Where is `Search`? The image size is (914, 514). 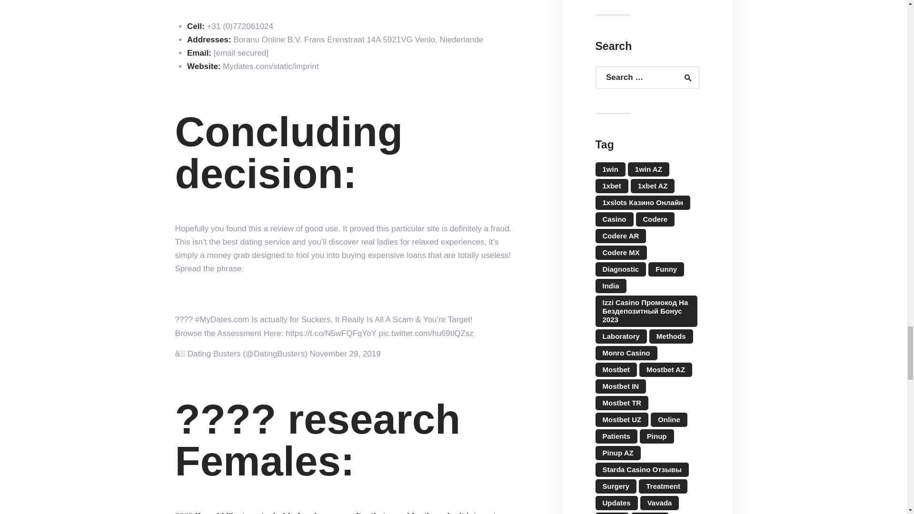
Search is located at coordinates (684, 77).